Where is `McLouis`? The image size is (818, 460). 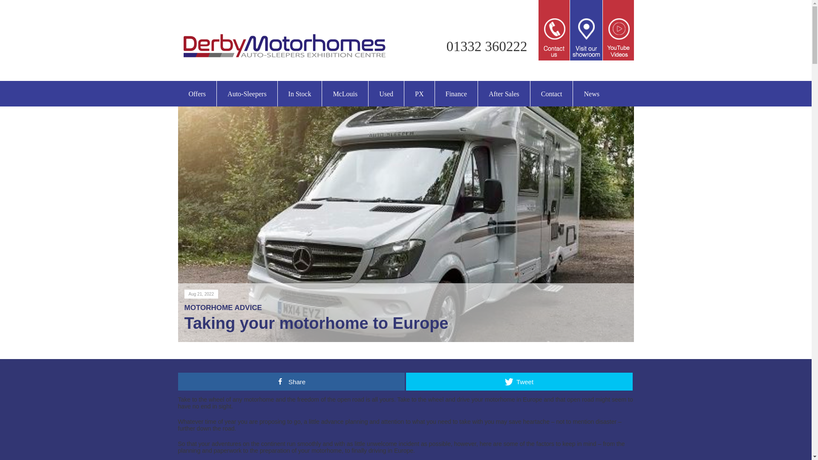
McLouis is located at coordinates (345, 94).